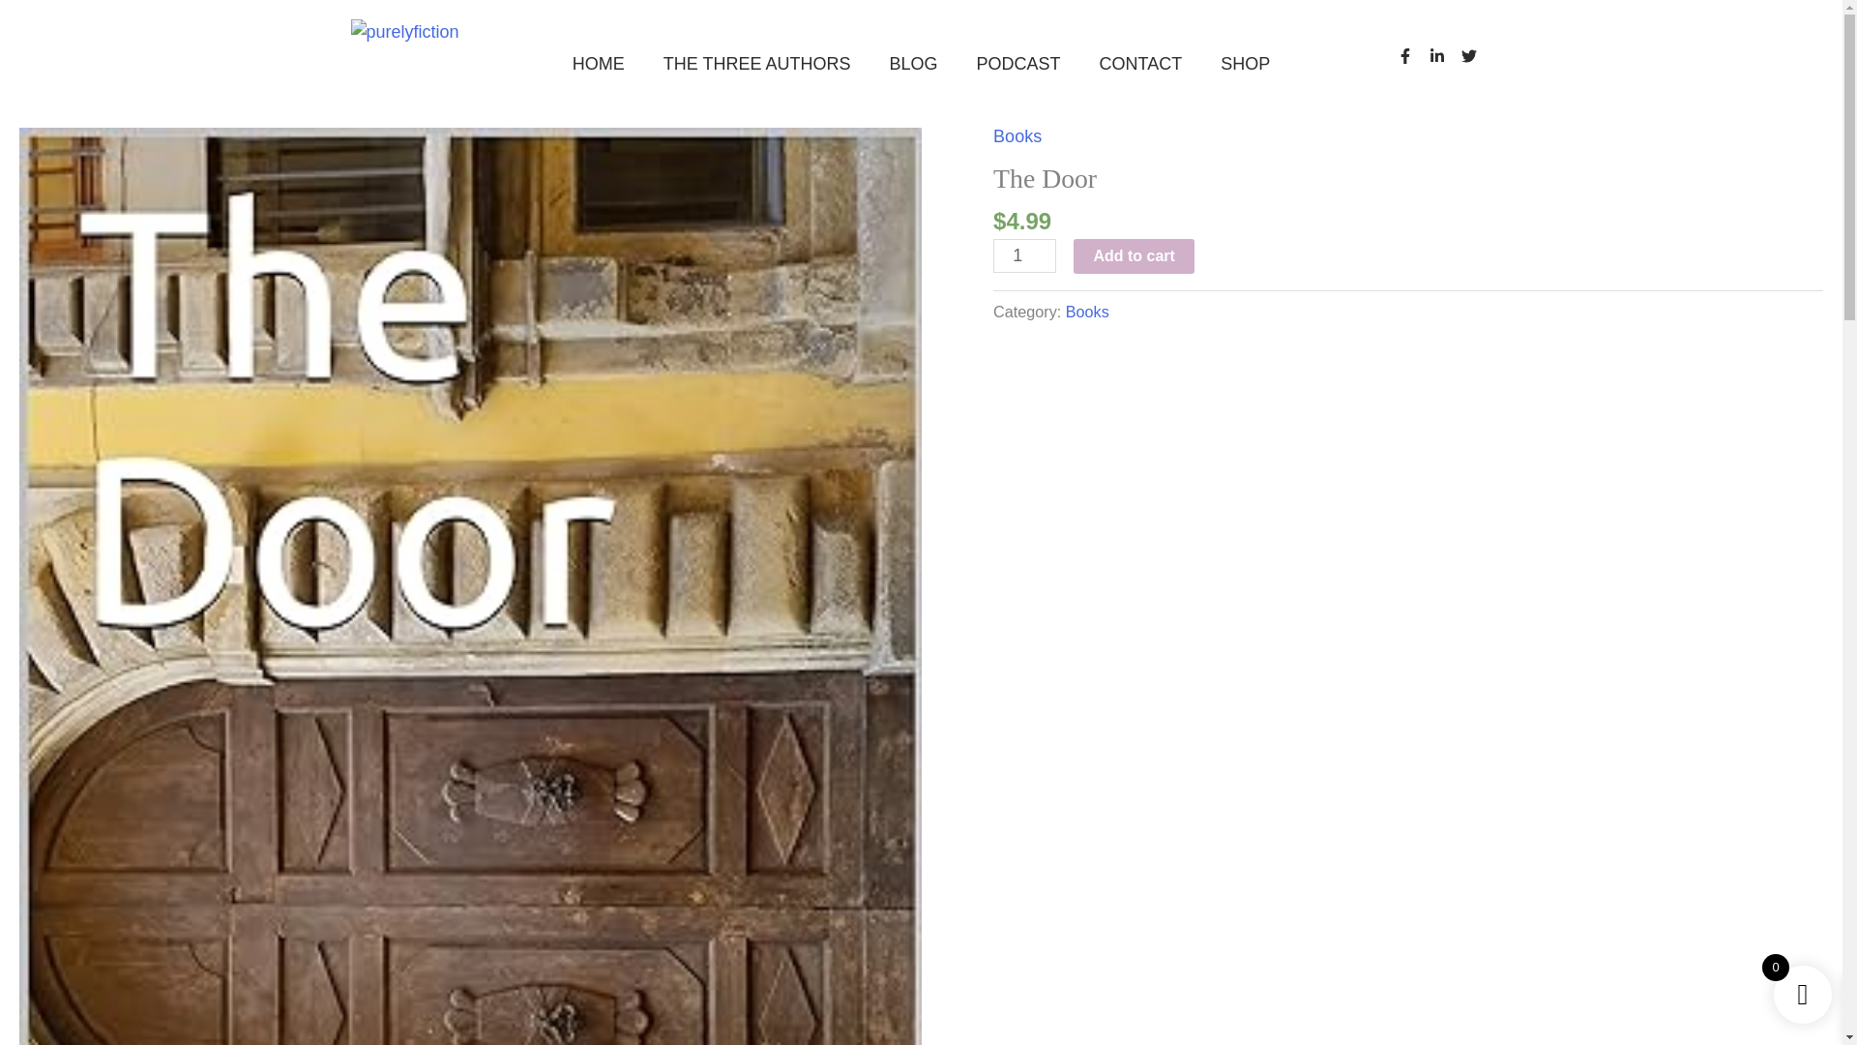  What do you see at coordinates (599, 64) in the screenshot?
I see `HOME` at bounding box center [599, 64].